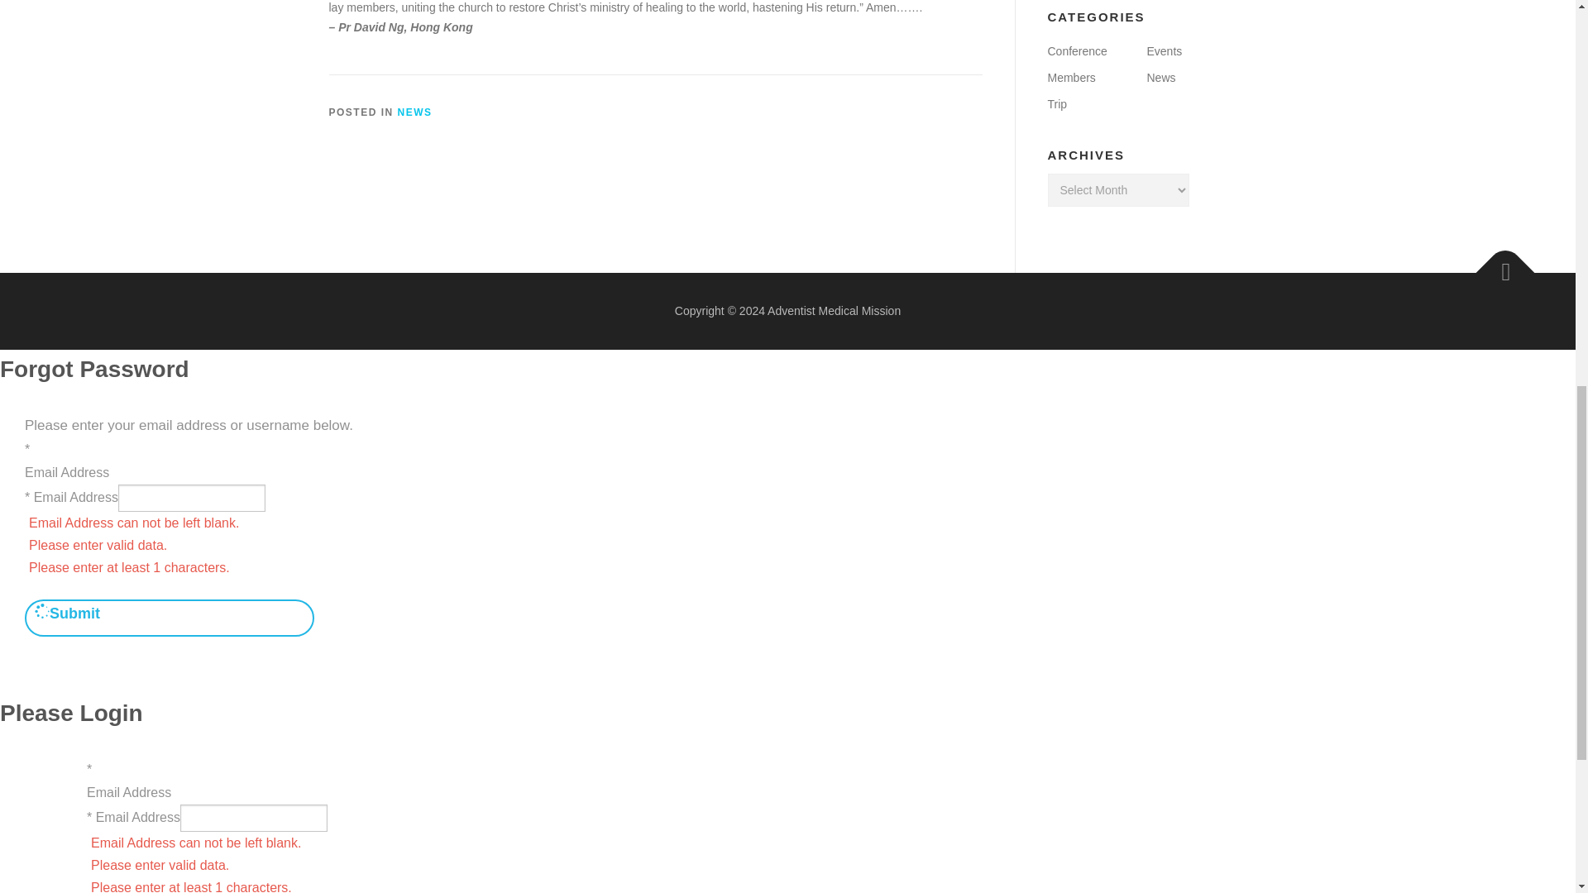 The width and height of the screenshot is (1588, 893). Describe the element at coordinates (1070, 78) in the screenshot. I see `Members` at that location.